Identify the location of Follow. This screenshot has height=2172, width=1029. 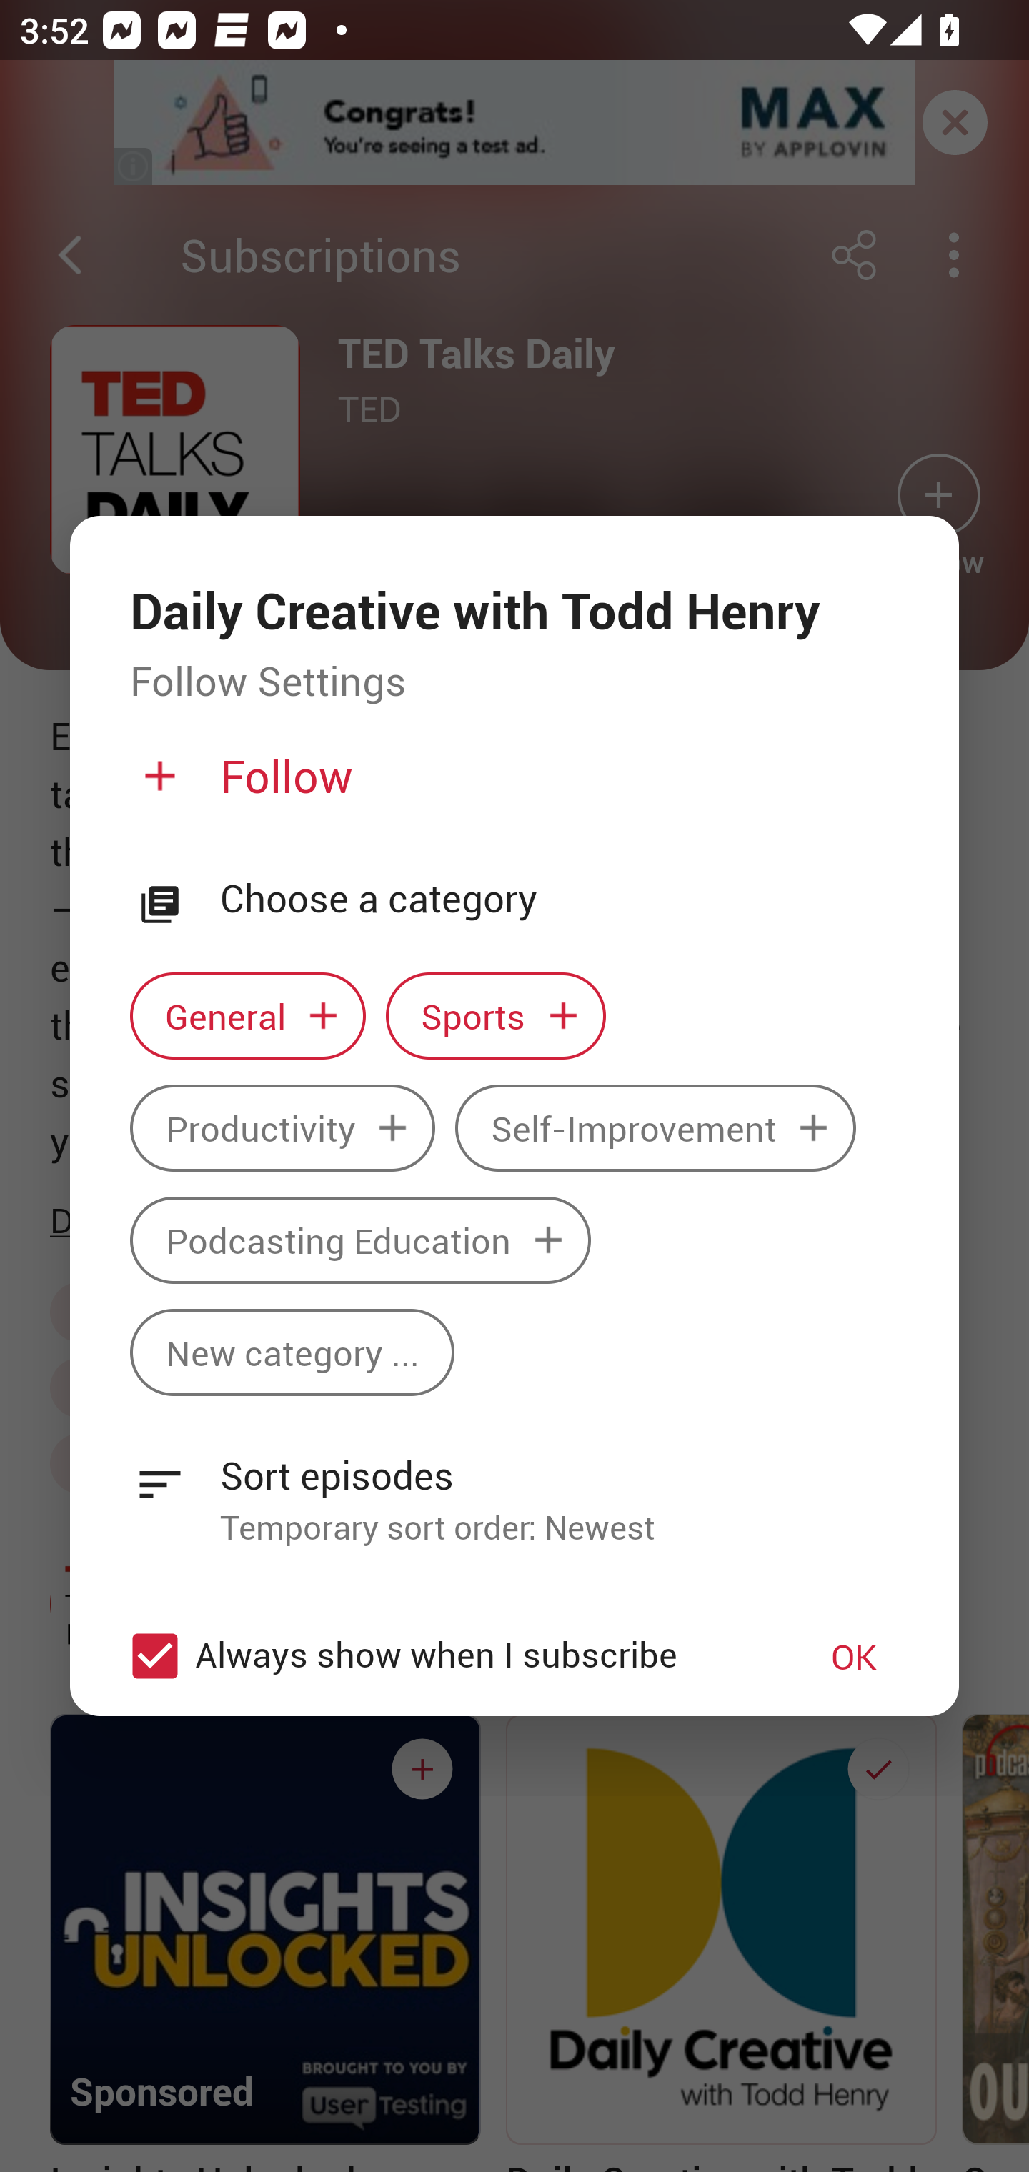
(512, 787).